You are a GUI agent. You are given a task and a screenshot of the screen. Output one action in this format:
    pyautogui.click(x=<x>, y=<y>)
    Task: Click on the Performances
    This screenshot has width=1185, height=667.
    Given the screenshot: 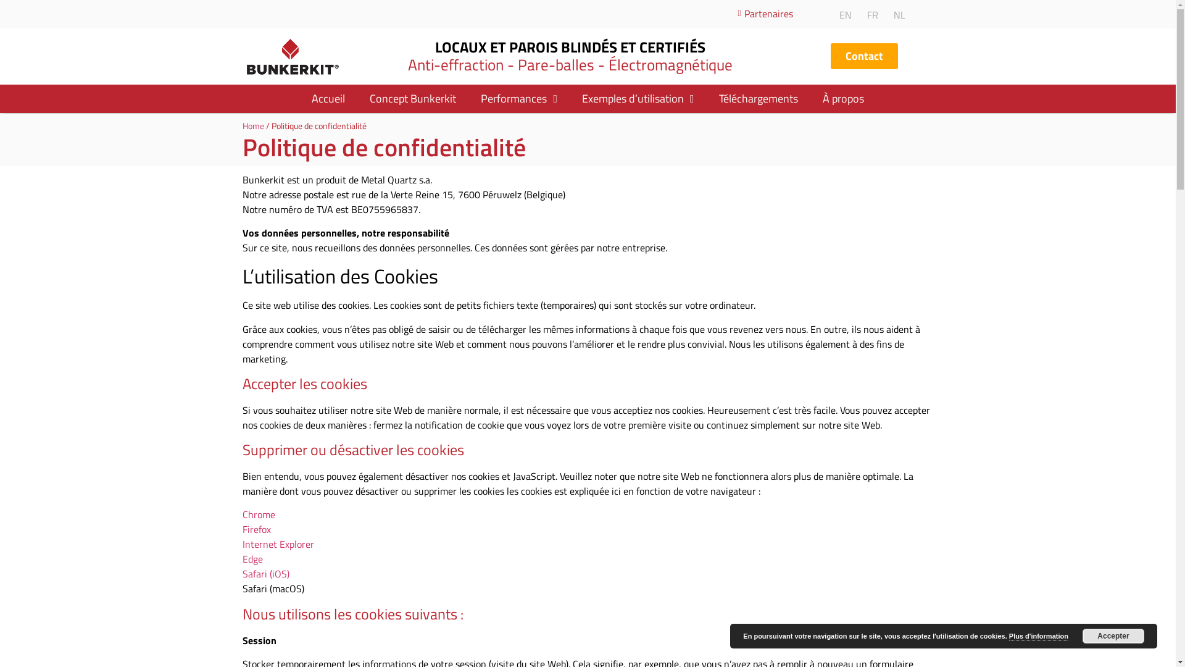 What is the action you would take?
    pyautogui.click(x=519, y=99)
    